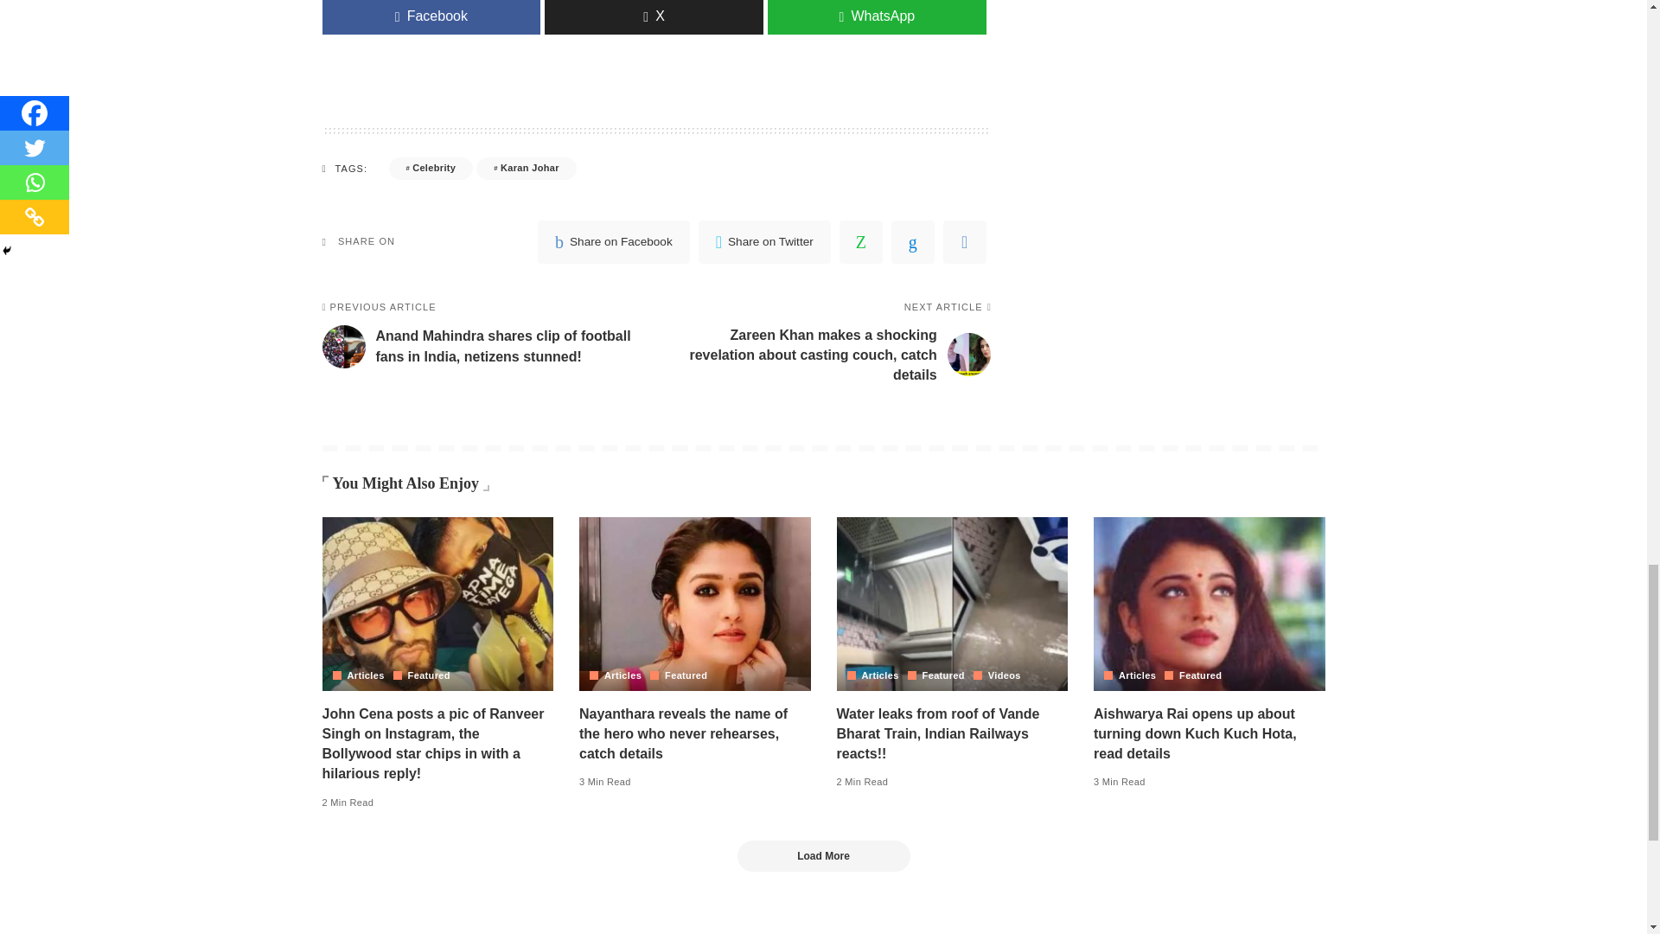  I want to click on Celebrity, so click(431, 169).